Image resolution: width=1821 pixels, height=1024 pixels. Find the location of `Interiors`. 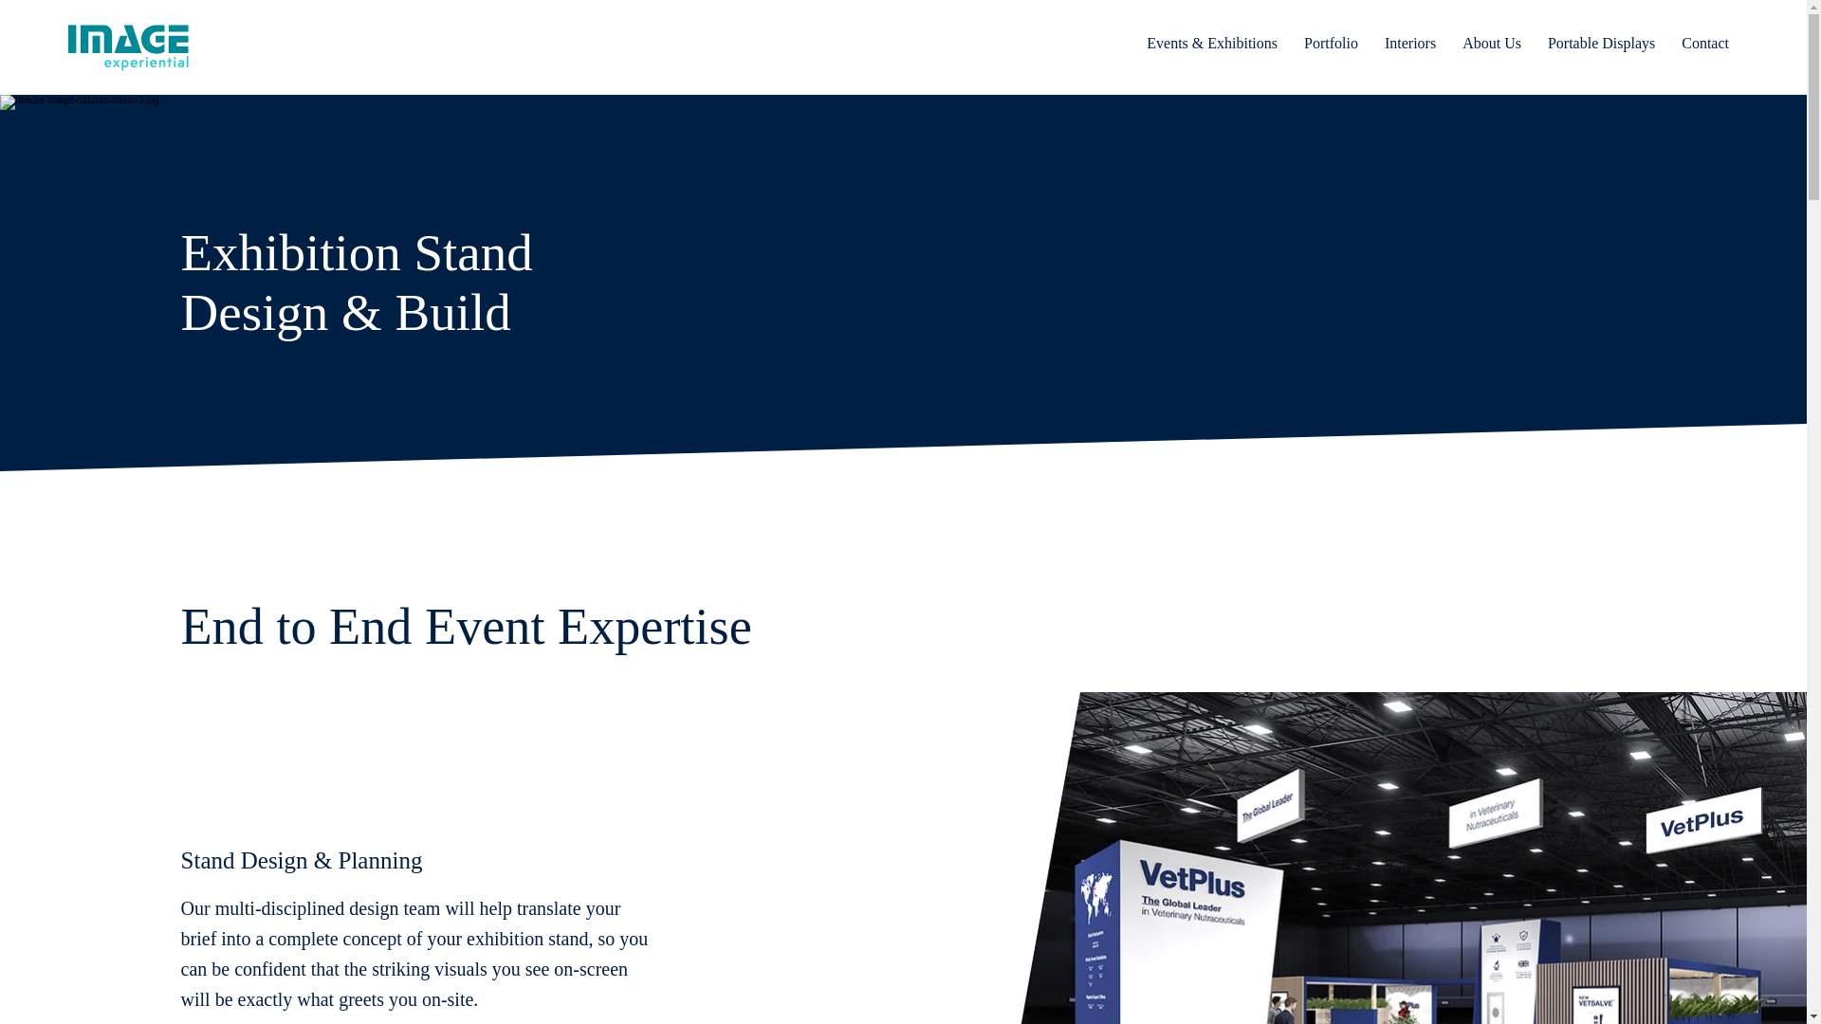

Interiors is located at coordinates (1409, 44).